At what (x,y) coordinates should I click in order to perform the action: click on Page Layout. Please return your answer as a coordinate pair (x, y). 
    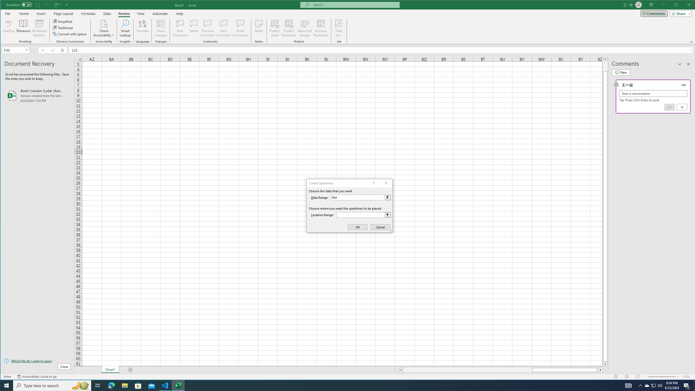
    Looking at the image, I should click on (627, 377).